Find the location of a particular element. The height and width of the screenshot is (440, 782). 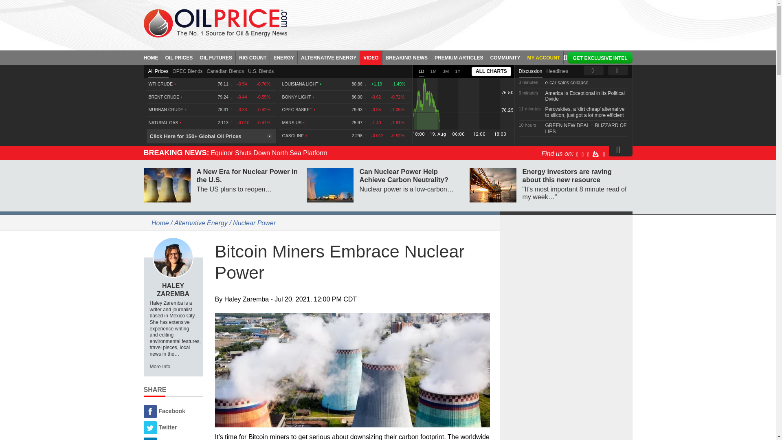

OIL FUTURES is located at coordinates (216, 57).